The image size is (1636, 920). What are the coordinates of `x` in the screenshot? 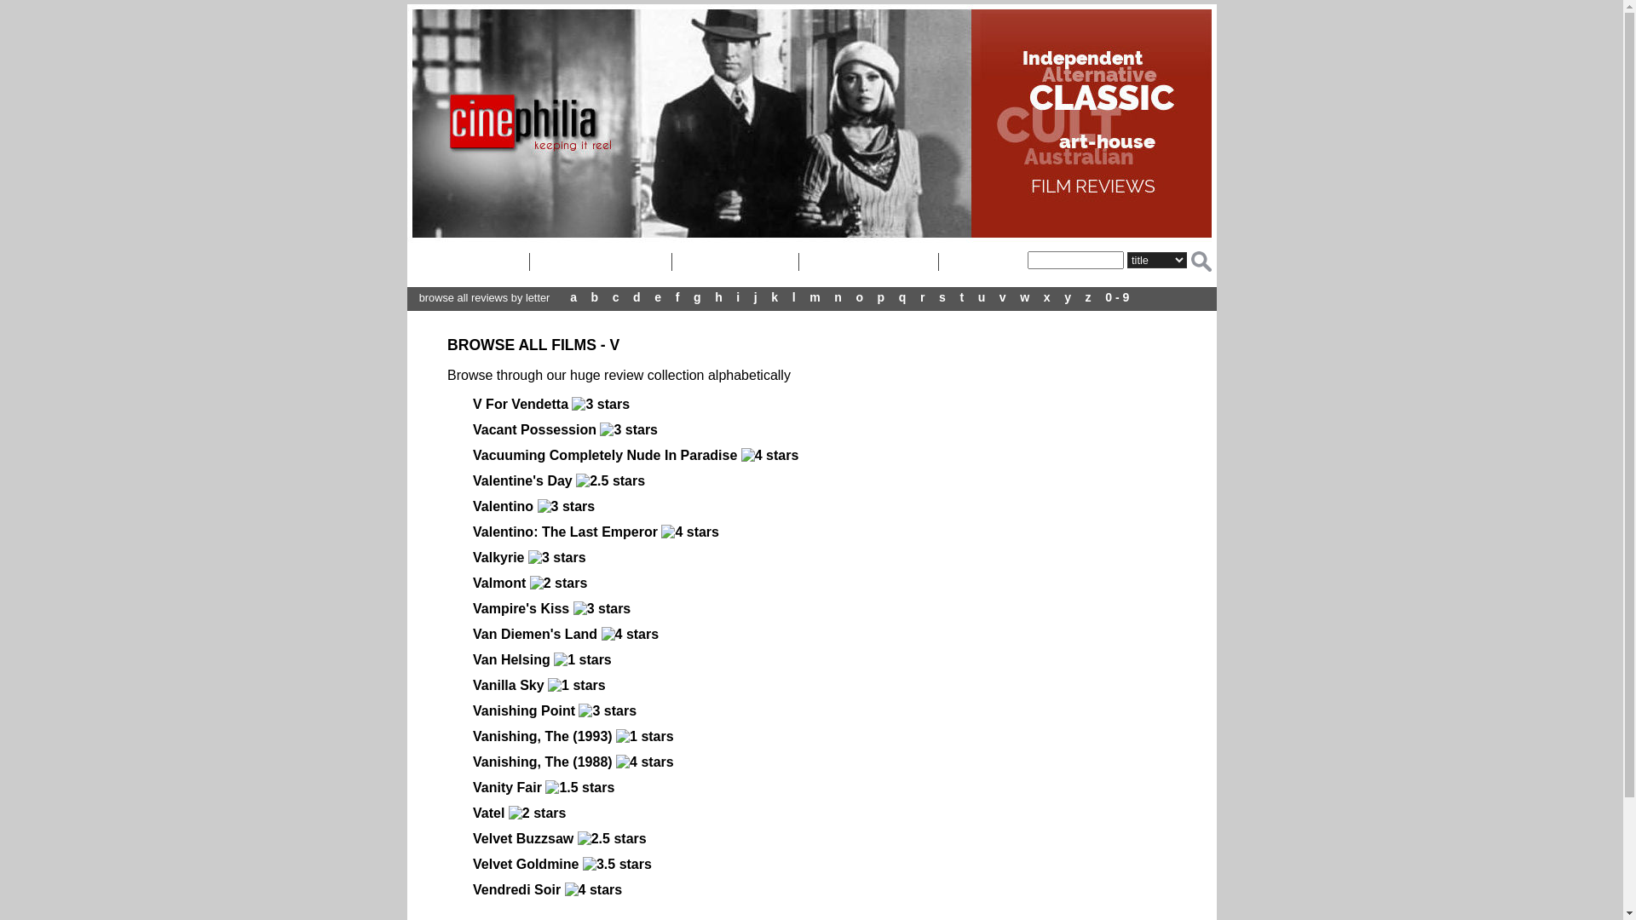 It's located at (1047, 297).